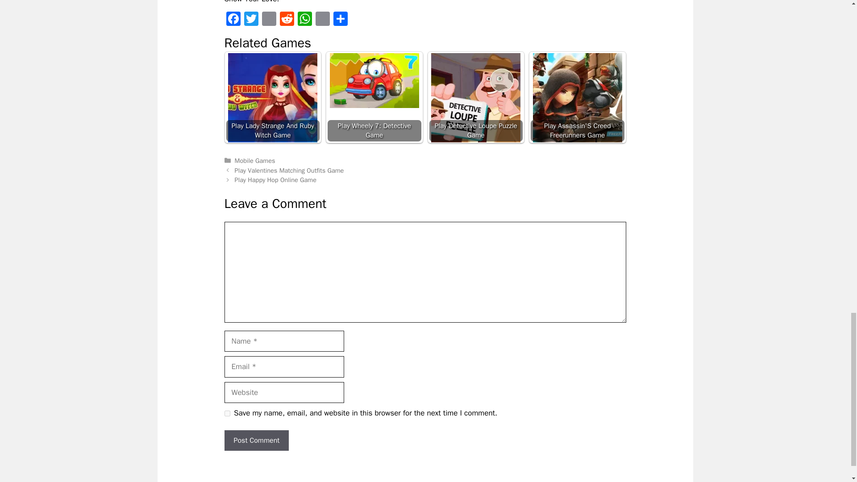 This screenshot has width=857, height=482. What do you see at coordinates (287, 20) in the screenshot?
I see `Reddit` at bounding box center [287, 20].